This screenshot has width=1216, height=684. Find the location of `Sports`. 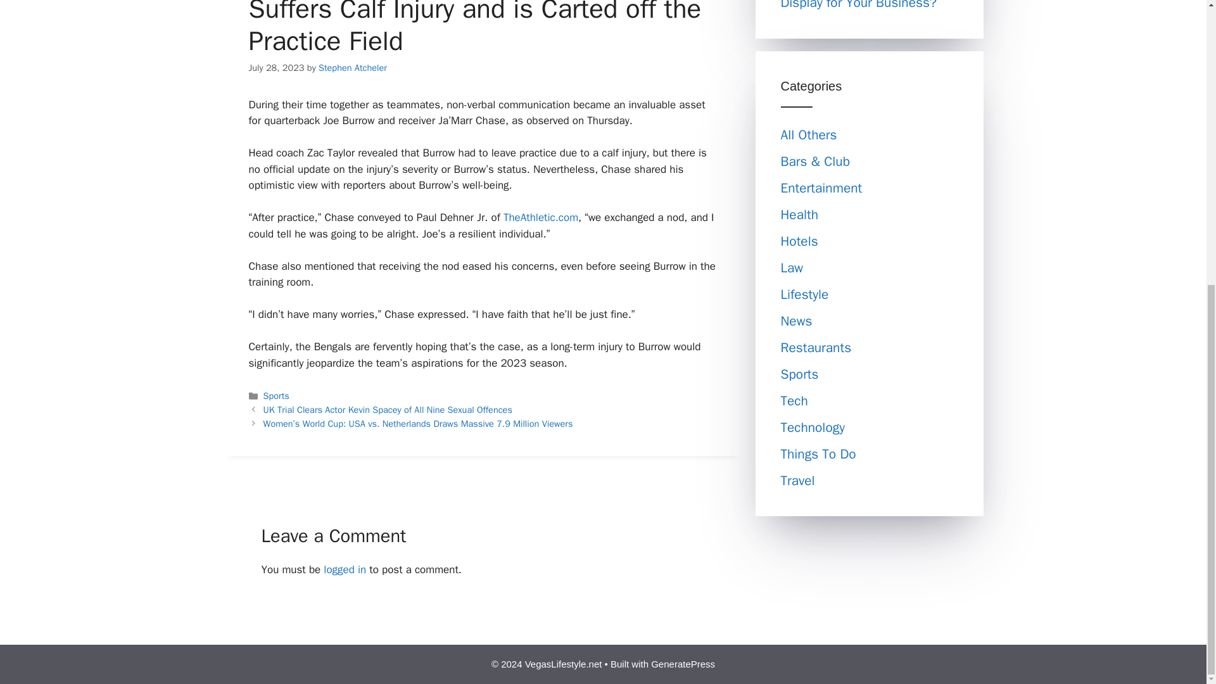

Sports is located at coordinates (799, 374).